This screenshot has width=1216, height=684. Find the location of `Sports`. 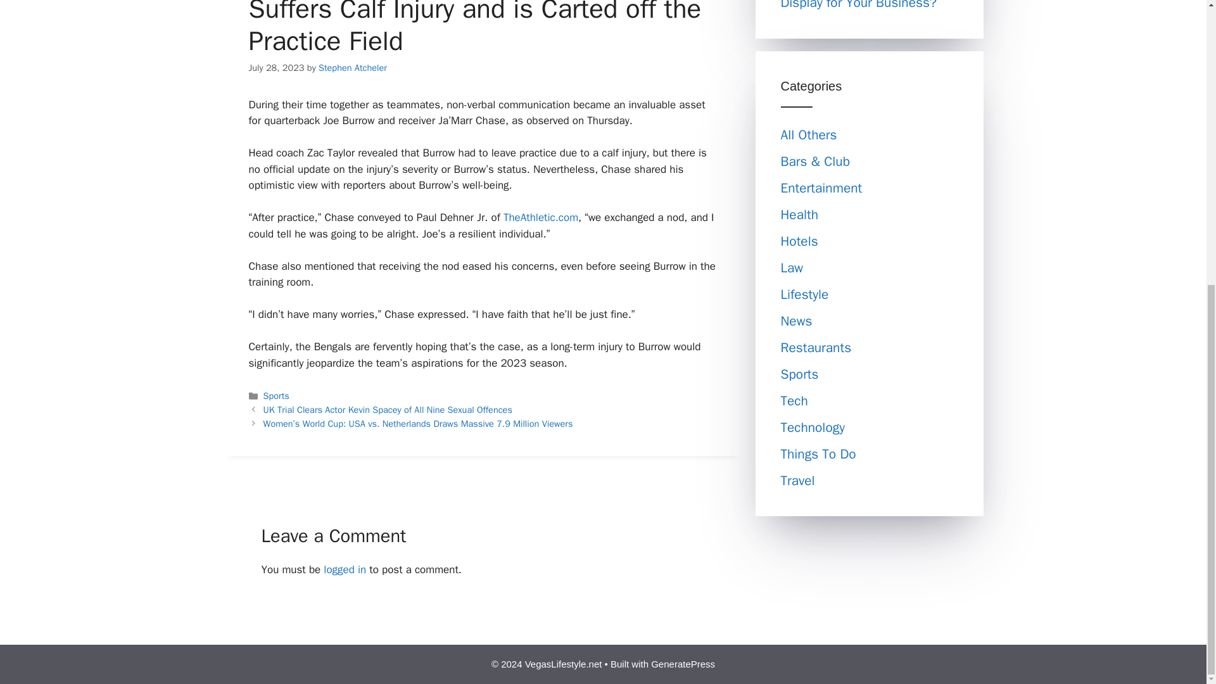

Sports is located at coordinates (799, 374).